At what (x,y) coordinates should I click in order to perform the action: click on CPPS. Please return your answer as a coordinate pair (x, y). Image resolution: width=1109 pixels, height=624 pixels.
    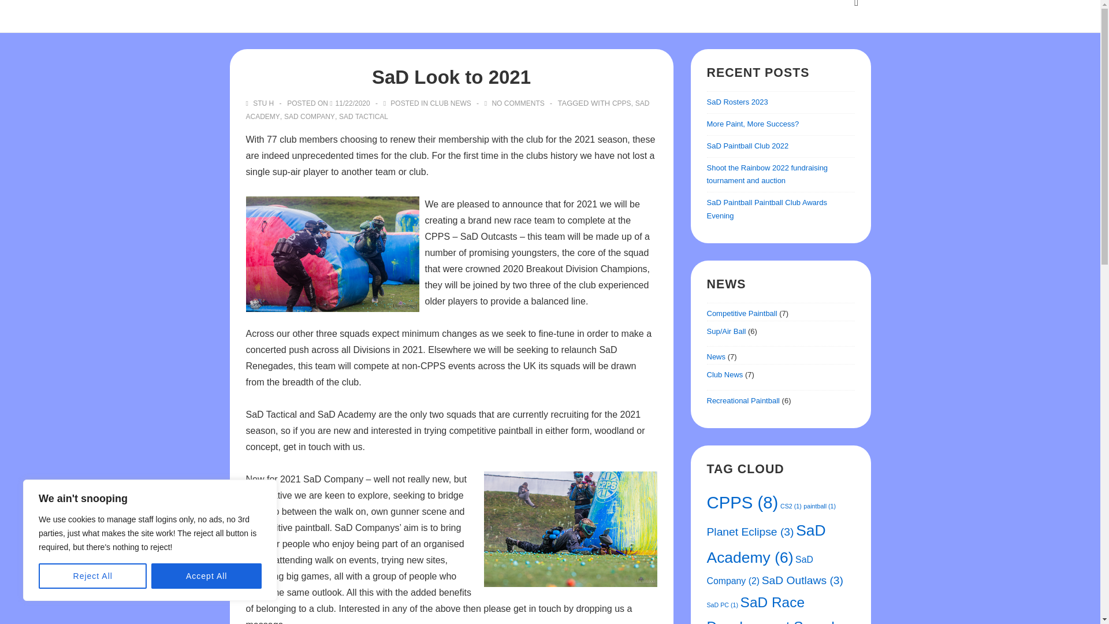
    Looking at the image, I should click on (622, 103).